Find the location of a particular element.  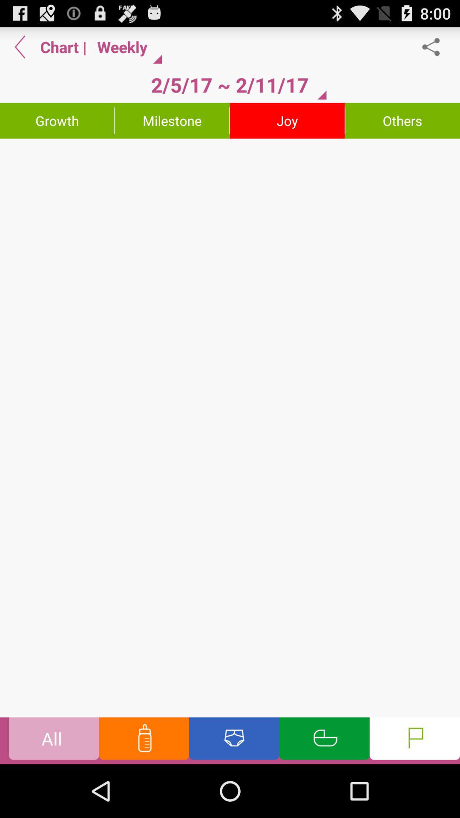

last chart is located at coordinates (20, 47).